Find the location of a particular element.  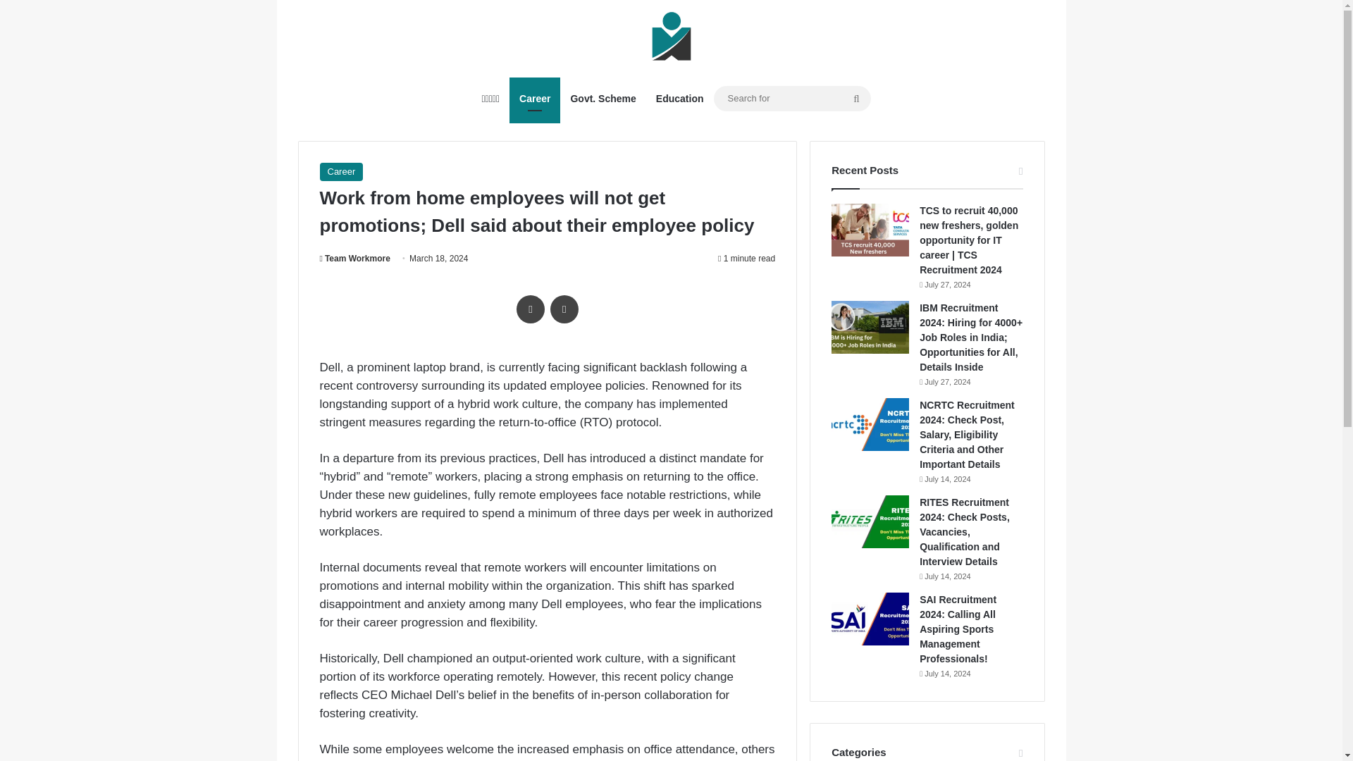

Education is located at coordinates (680, 99).